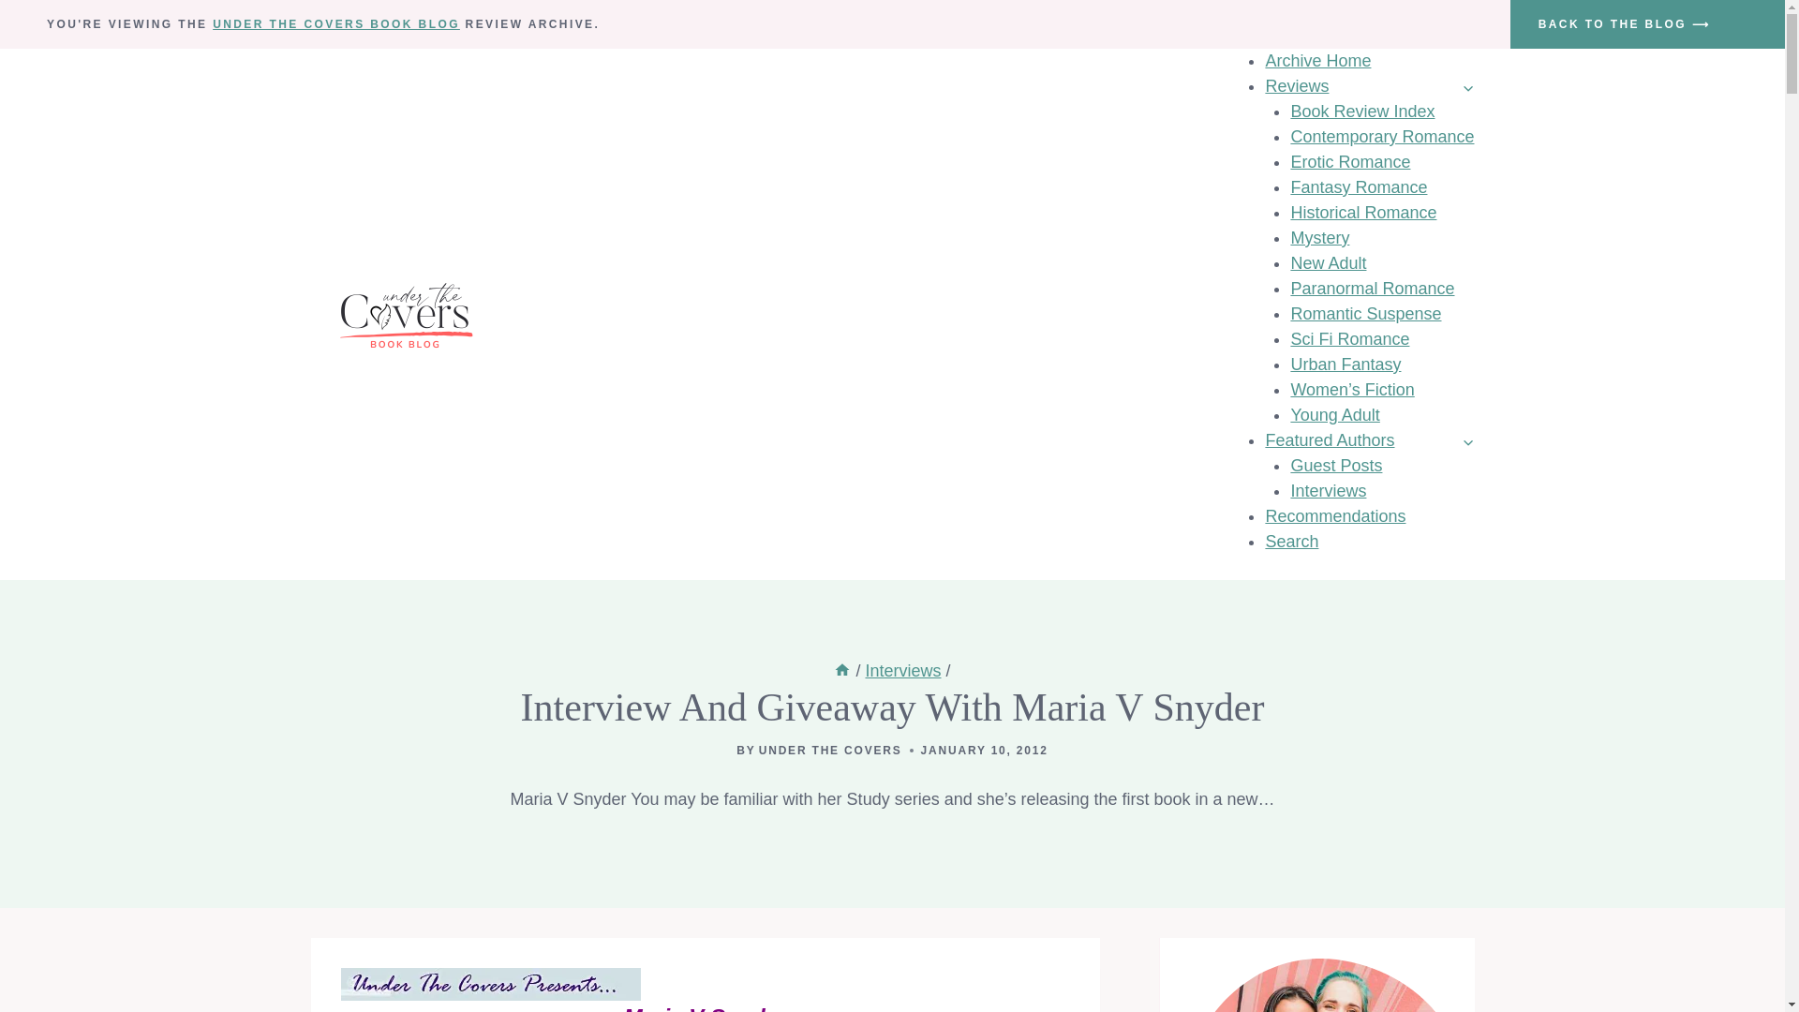 The width and height of the screenshot is (1799, 1012). What do you see at coordinates (1317, 60) in the screenshot?
I see `Archive Home` at bounding box center [1317, 60].